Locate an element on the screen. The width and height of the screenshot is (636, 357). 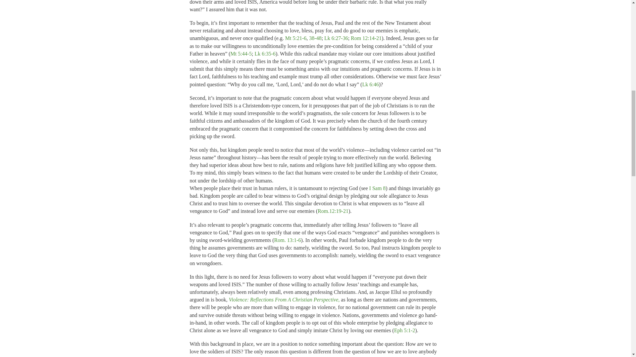
Lk 6:35-6 is located at coordinates (265, 54).